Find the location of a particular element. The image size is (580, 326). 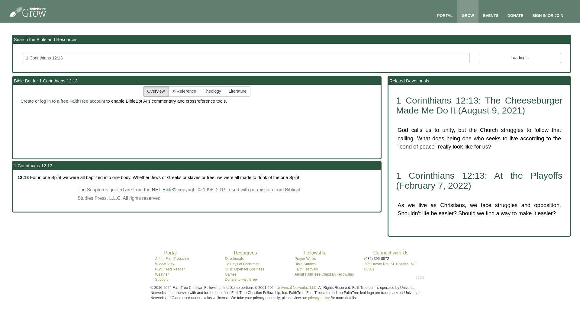

Prayer Walks is located at coordinates (305, 258).